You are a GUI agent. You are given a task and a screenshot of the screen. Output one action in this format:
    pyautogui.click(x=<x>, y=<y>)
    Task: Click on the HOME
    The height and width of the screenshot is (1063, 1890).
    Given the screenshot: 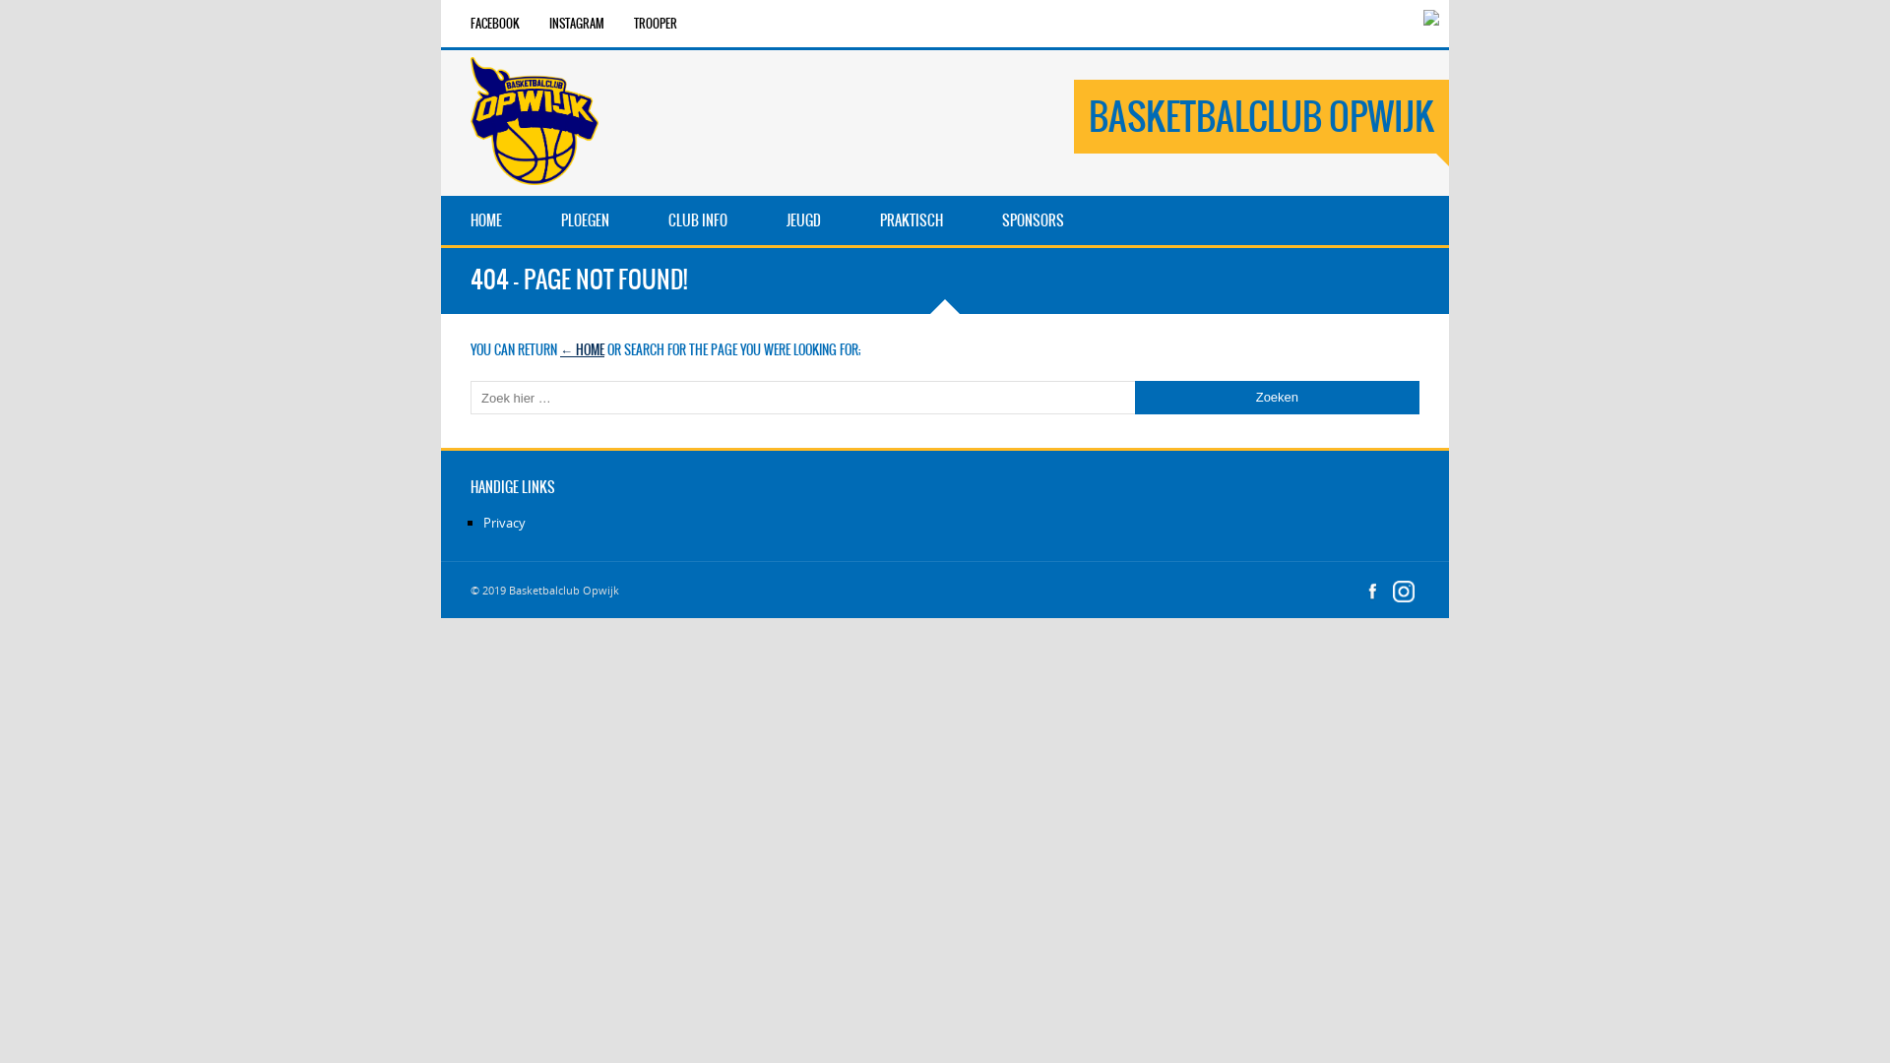 What is the action you would take?
    pyautogui.click(x=486, y=220)
    